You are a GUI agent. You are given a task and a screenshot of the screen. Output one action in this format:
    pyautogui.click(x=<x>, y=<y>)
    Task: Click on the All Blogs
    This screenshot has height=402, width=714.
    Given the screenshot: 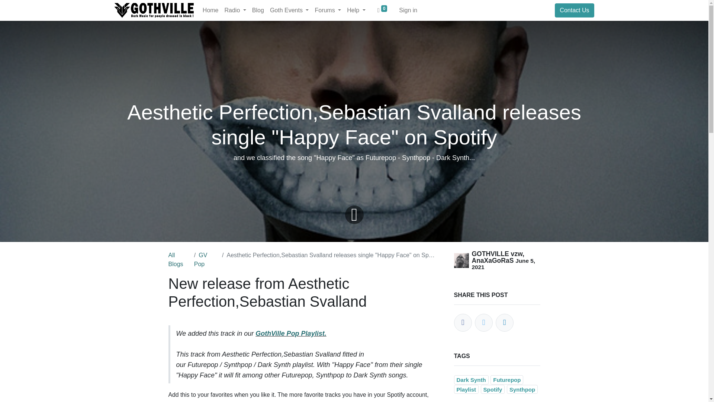 What is the action you would take?
    pyautogui.click(x=175, y=260)
    